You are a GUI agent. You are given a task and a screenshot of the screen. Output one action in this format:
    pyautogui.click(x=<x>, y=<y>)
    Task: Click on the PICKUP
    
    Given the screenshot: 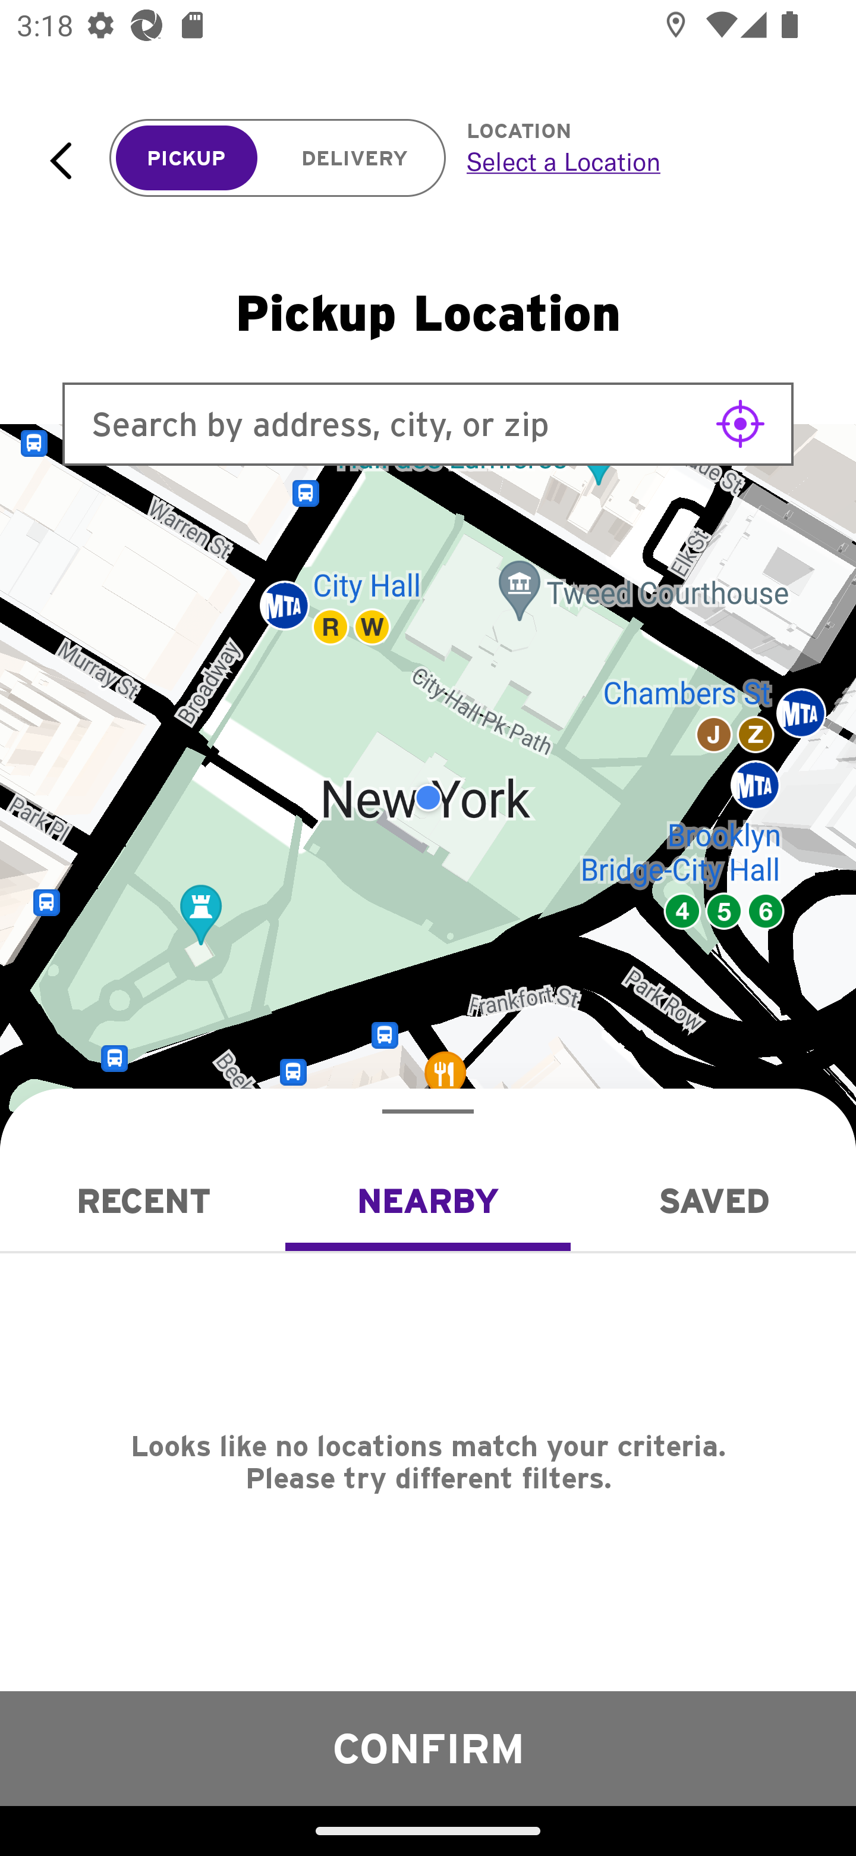 What is the action you would take?
    pyautogui.click(x=187, y=158)
    